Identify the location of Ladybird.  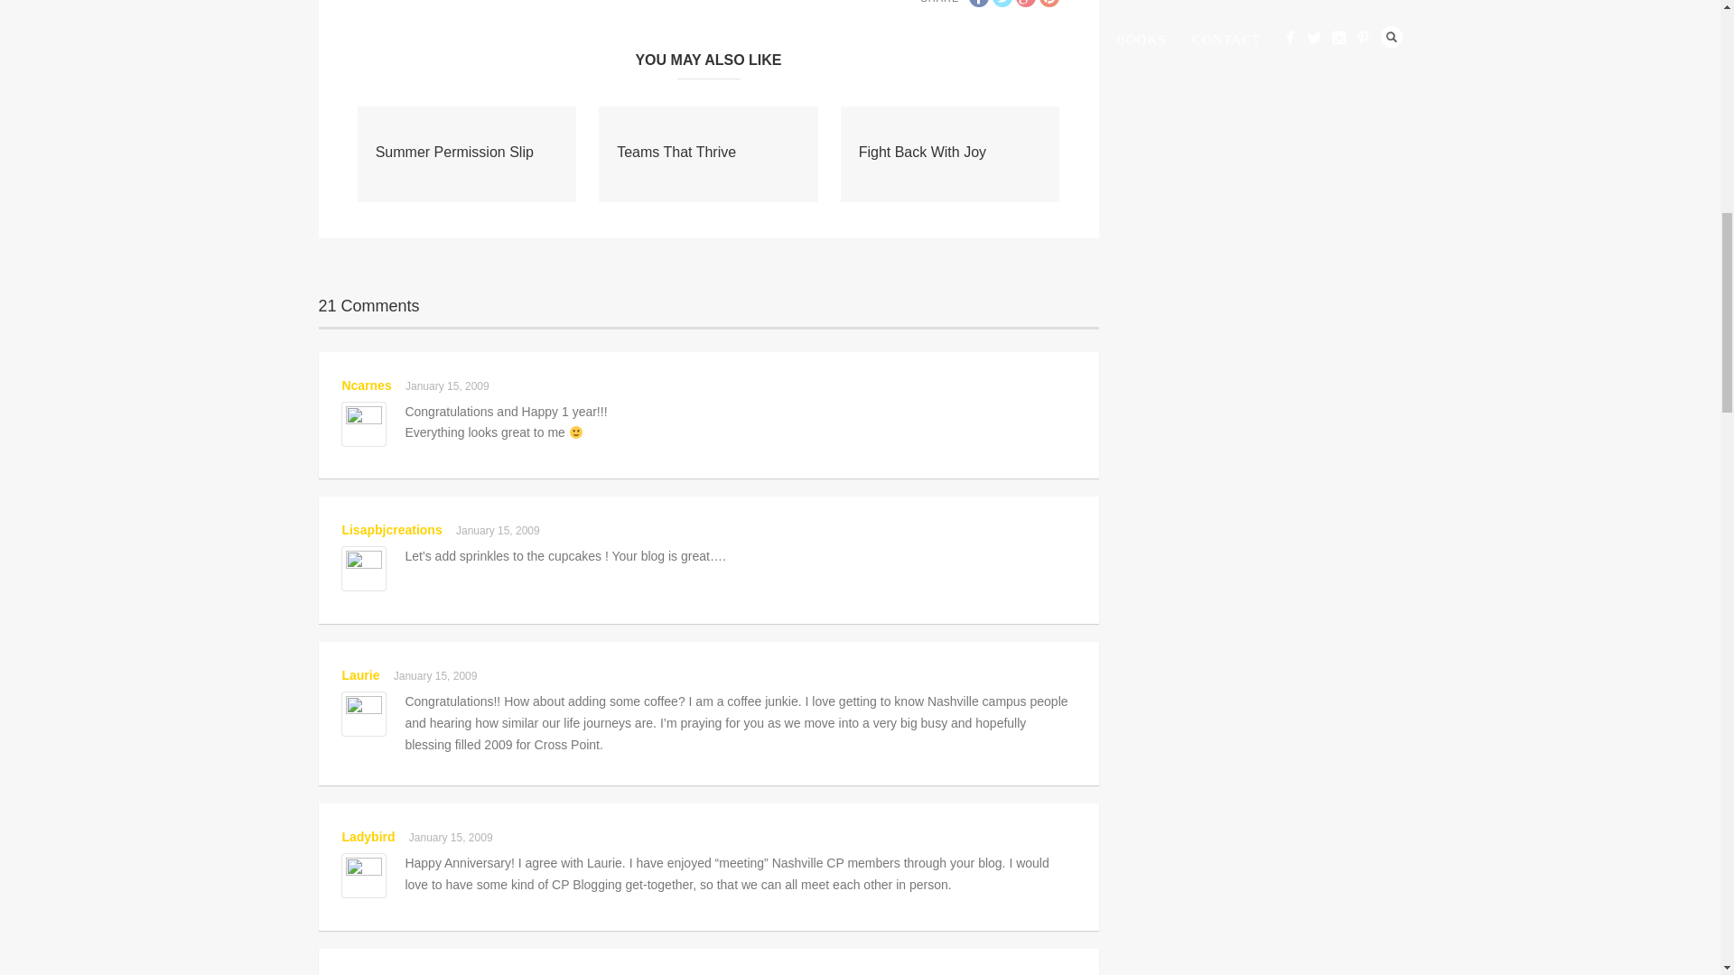
(368, 837).